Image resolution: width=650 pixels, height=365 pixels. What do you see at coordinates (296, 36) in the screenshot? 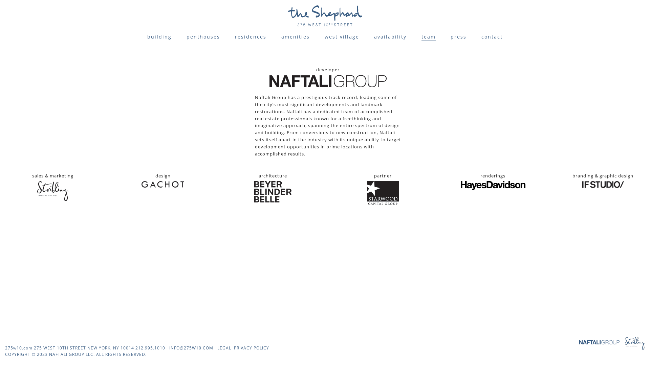
I see `amenities` at bounding box center [296, 36].